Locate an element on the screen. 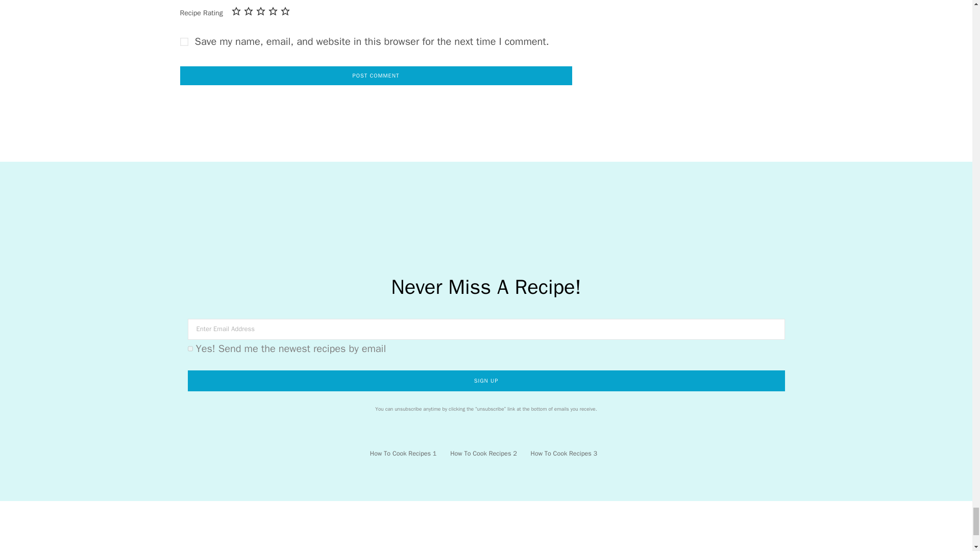  yes is located at coordinates (184, 42).